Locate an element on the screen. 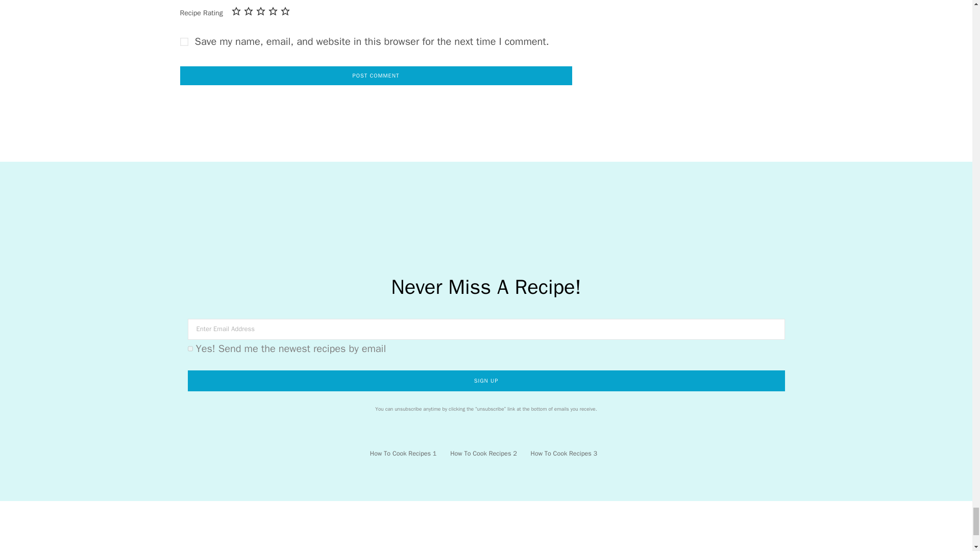  yes is located at coordinates (184, 42).